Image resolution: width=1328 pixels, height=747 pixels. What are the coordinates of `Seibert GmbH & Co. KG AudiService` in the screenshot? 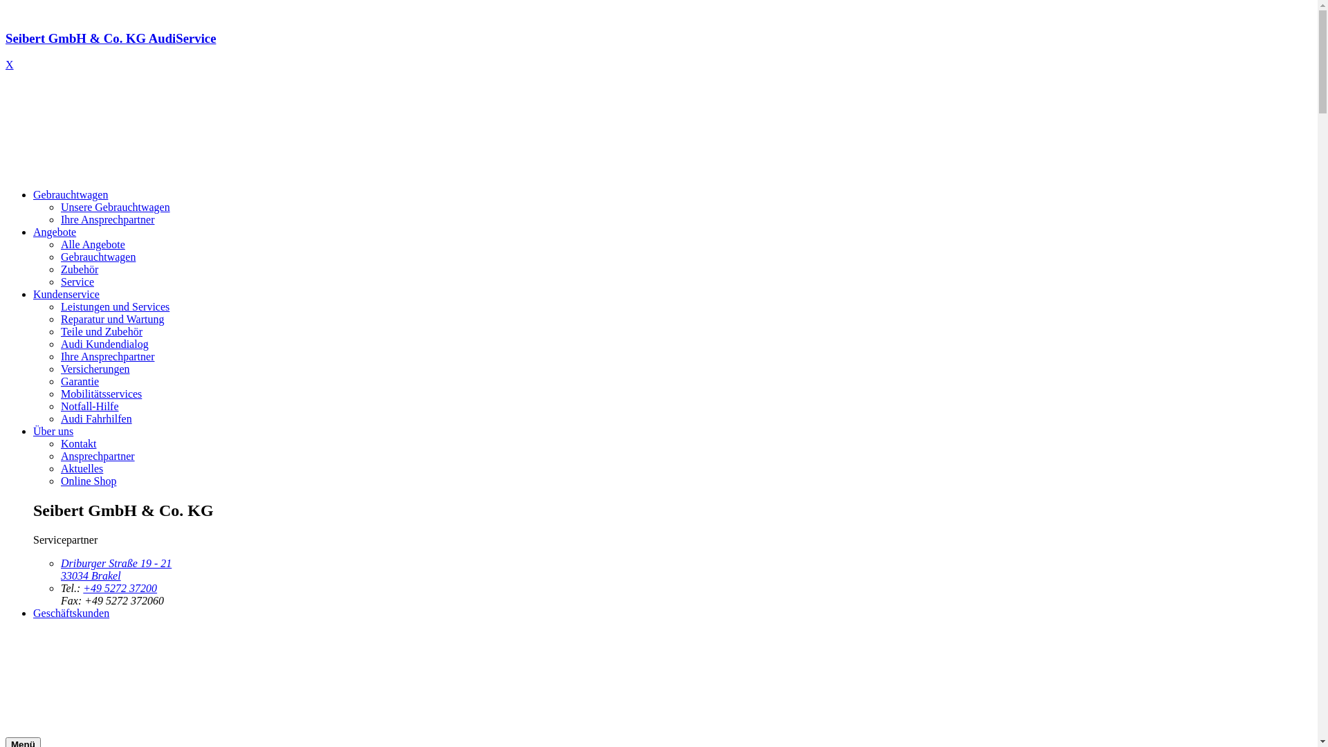 It's located at (658, 51).